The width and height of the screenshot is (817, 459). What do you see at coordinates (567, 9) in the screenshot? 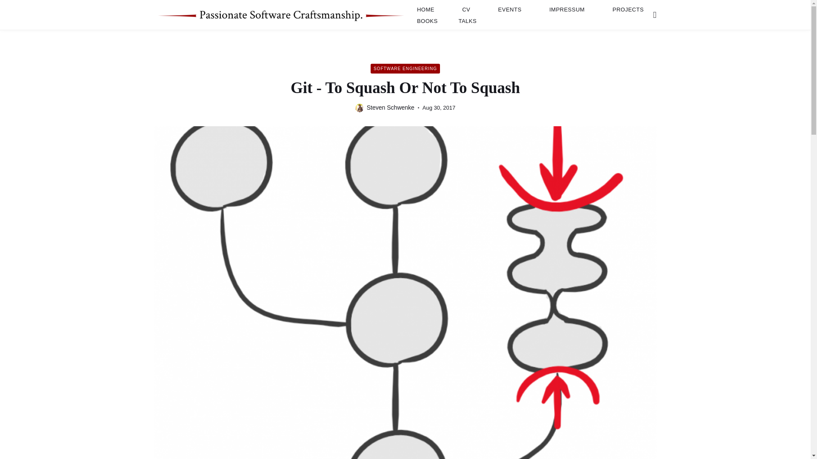
I see `IMPRESSUM` at bounding box center [567, 9].